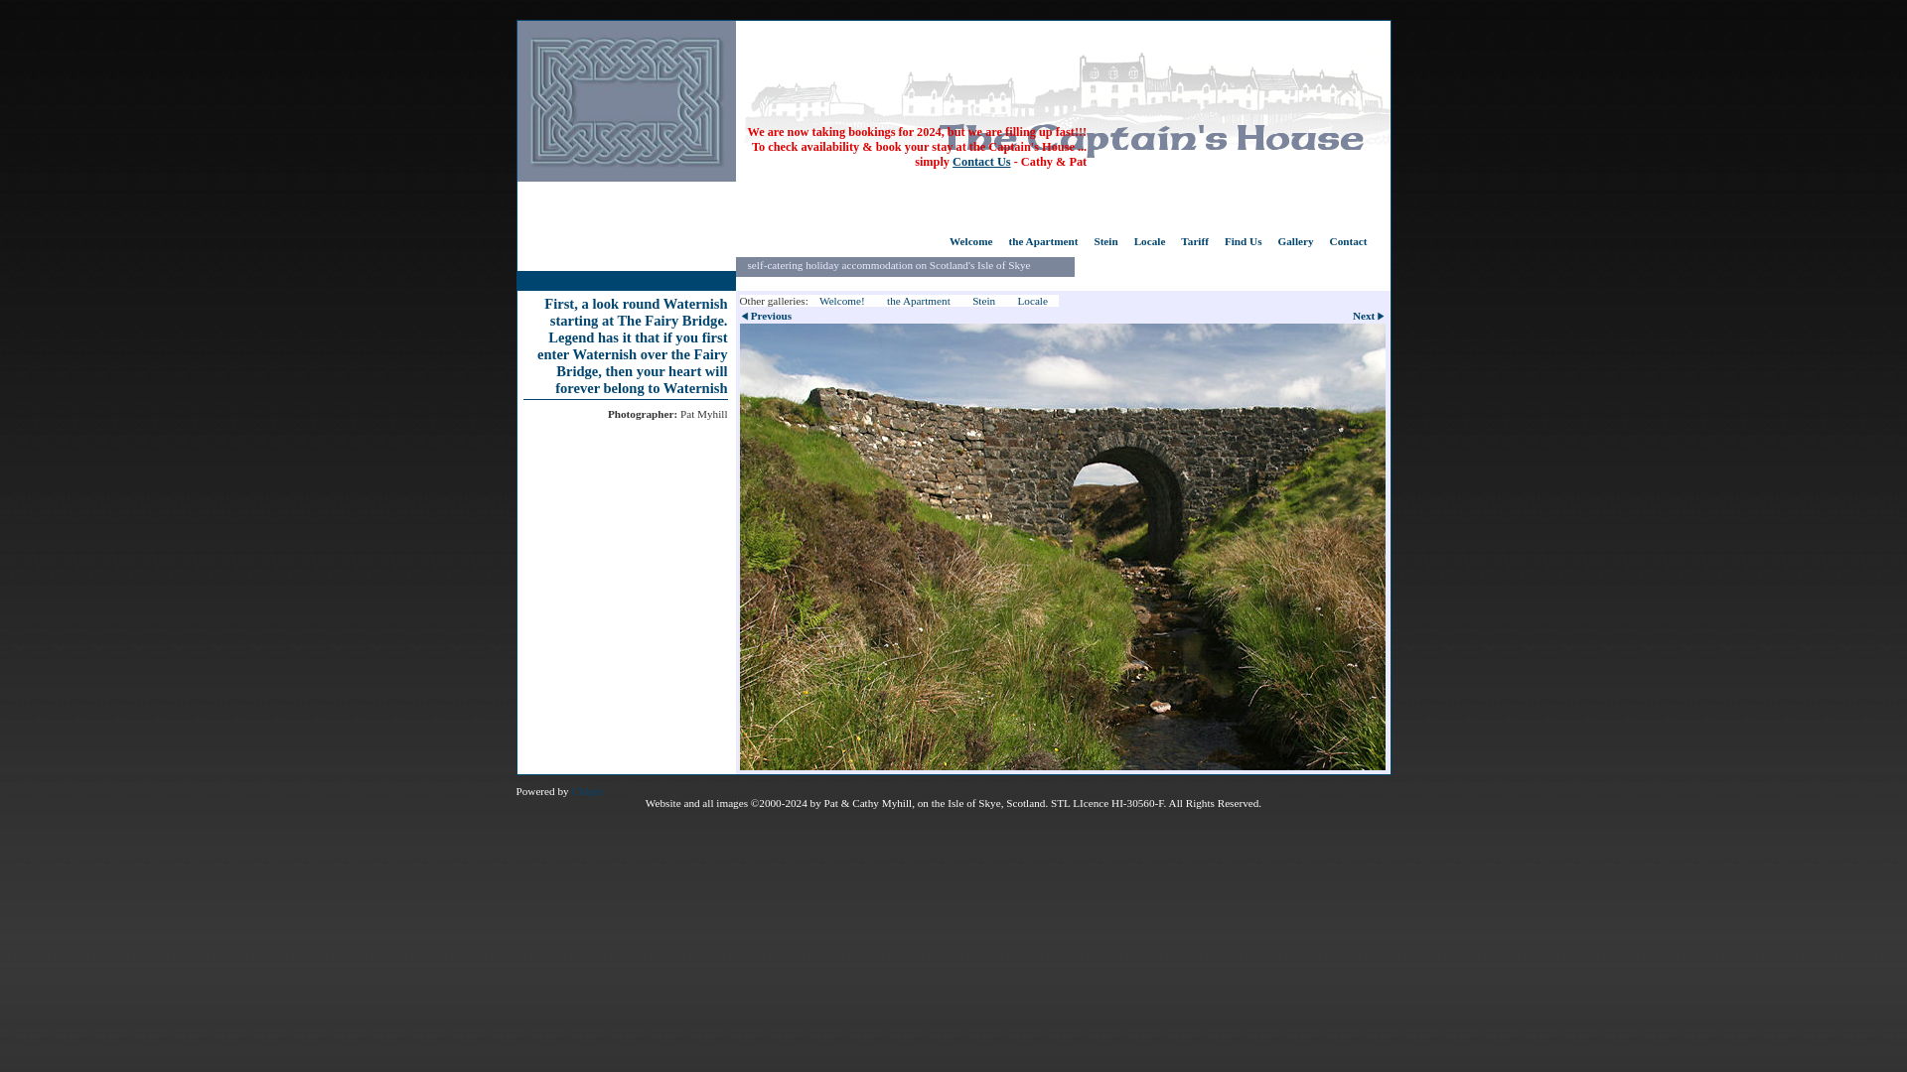  I want to click on Contact Us, so click(981, 161).